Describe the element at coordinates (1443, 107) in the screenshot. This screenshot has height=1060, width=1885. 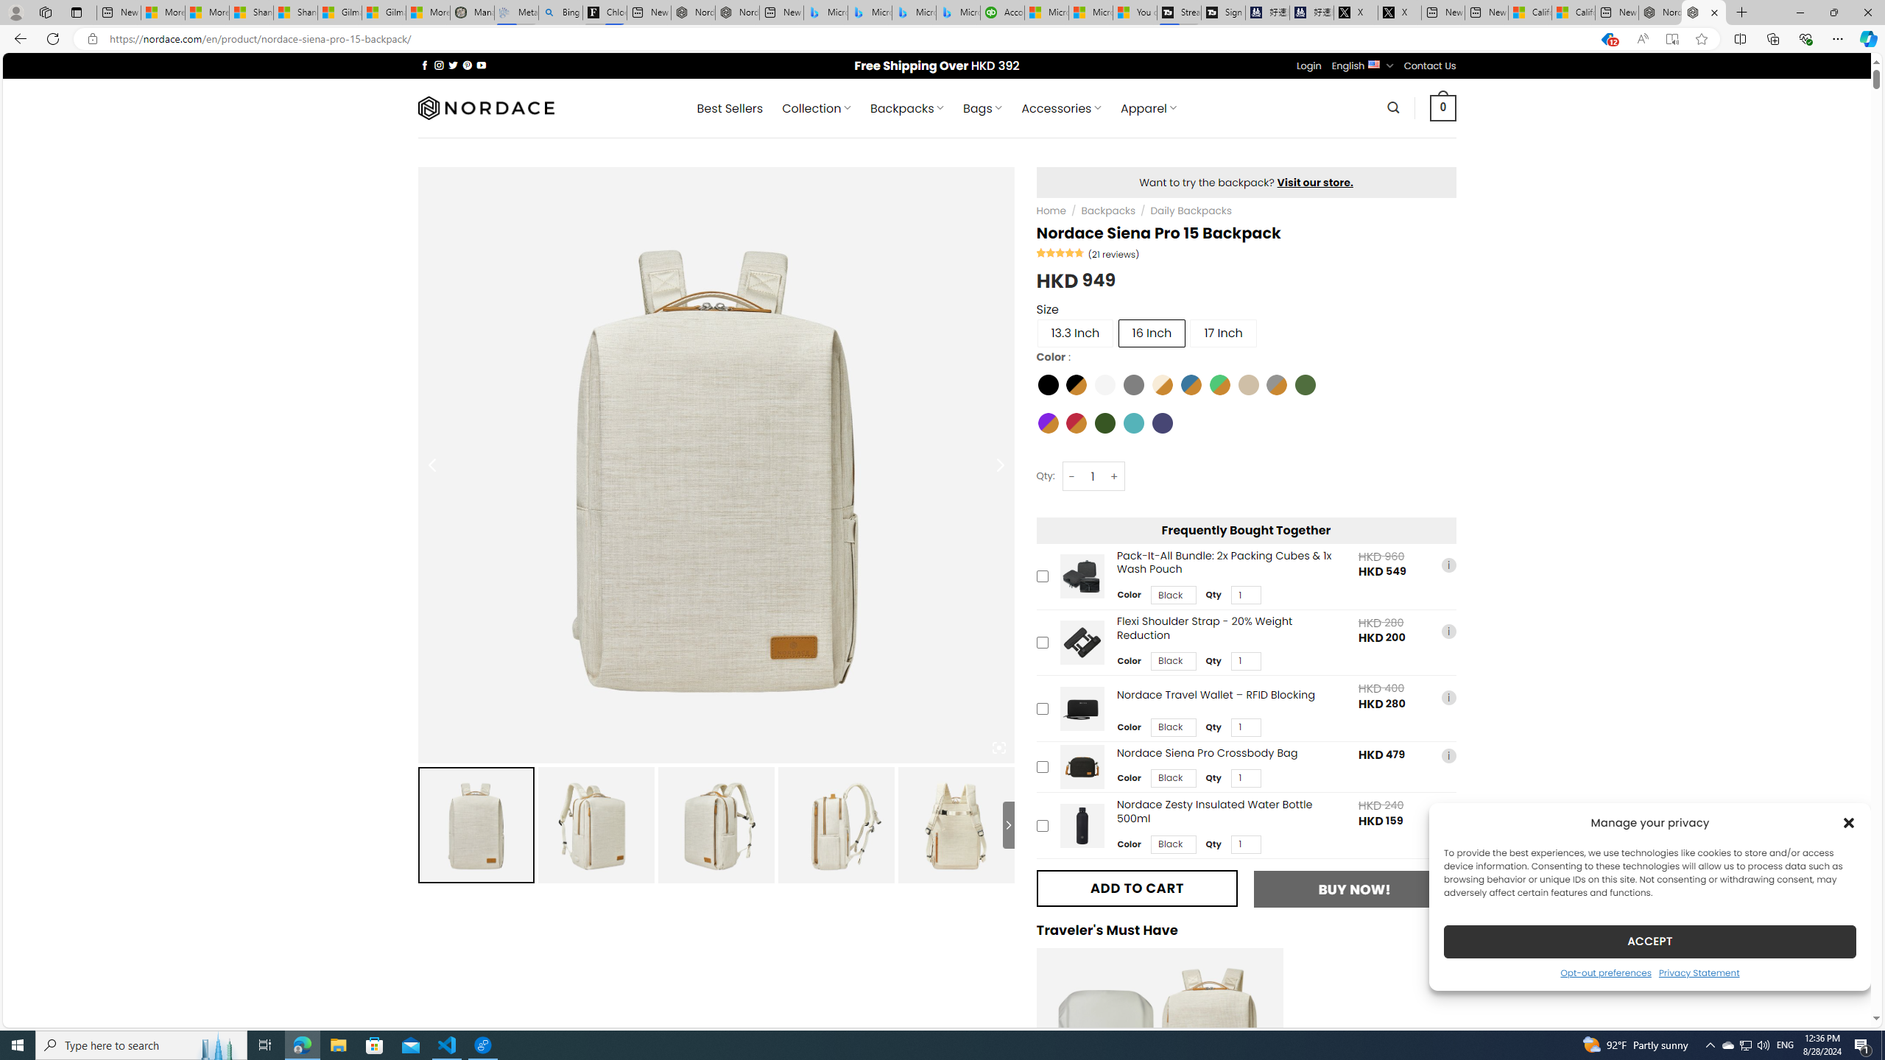
I see ` 0 ` at that location.